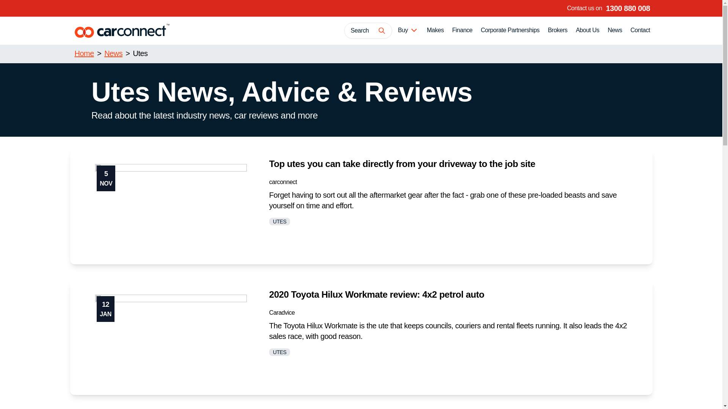 The width and height of the screenshot is (728, 409). Describe the element at coordinates (510, 30) in the screenshot. I see `Corporate Partnerships` at that location.